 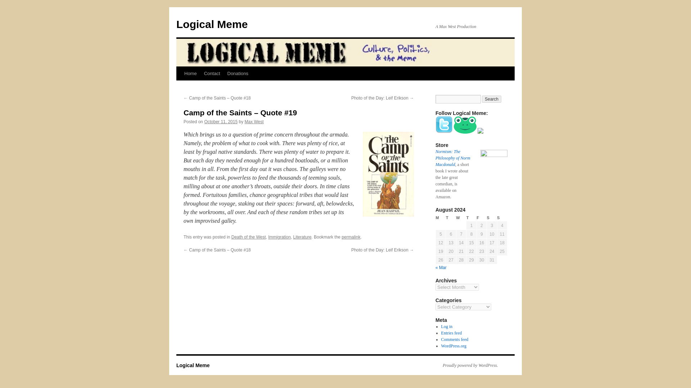 I want to click on Donations, so click(x=238, y=73).